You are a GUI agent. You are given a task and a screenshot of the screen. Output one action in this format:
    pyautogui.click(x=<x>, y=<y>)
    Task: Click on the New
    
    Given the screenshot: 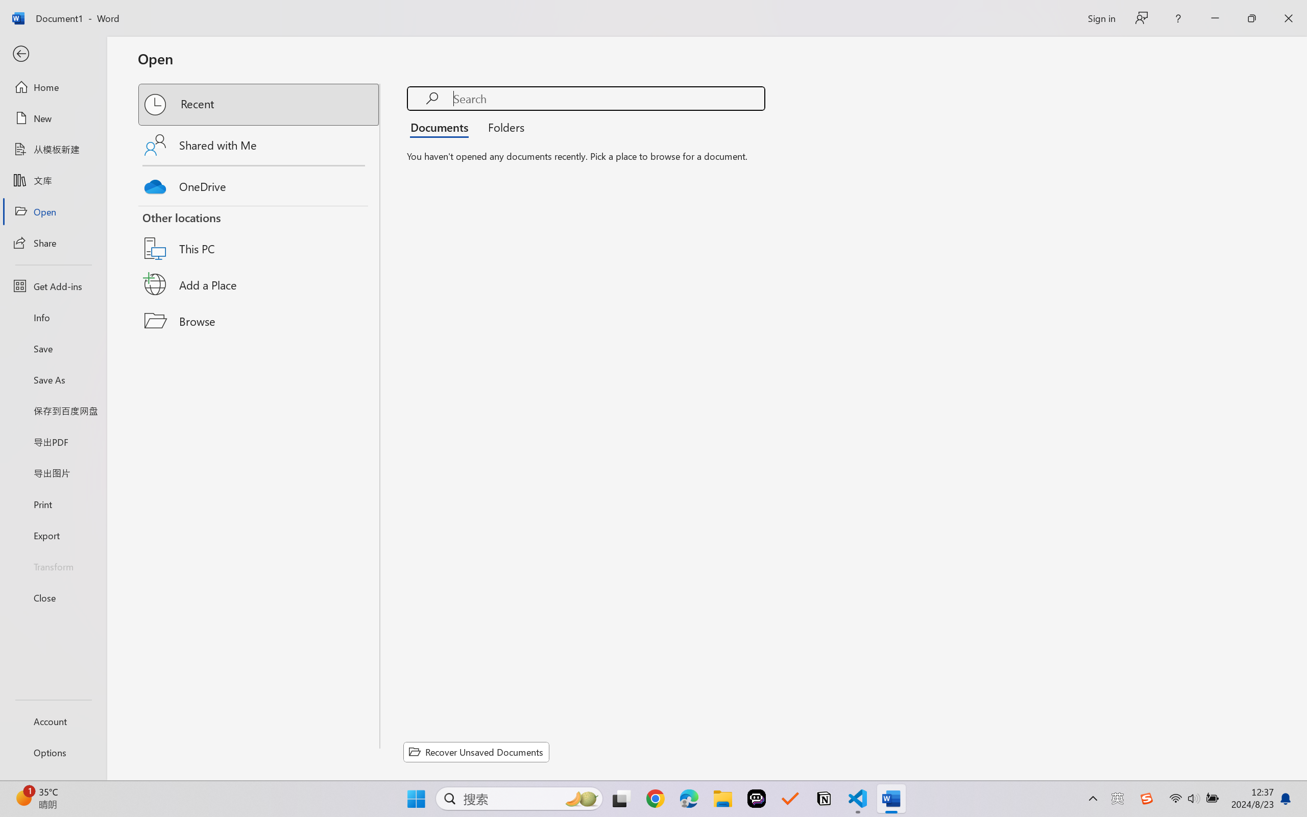 What is the action you would take?
    pyautogui.click(x=53, y=118)
    